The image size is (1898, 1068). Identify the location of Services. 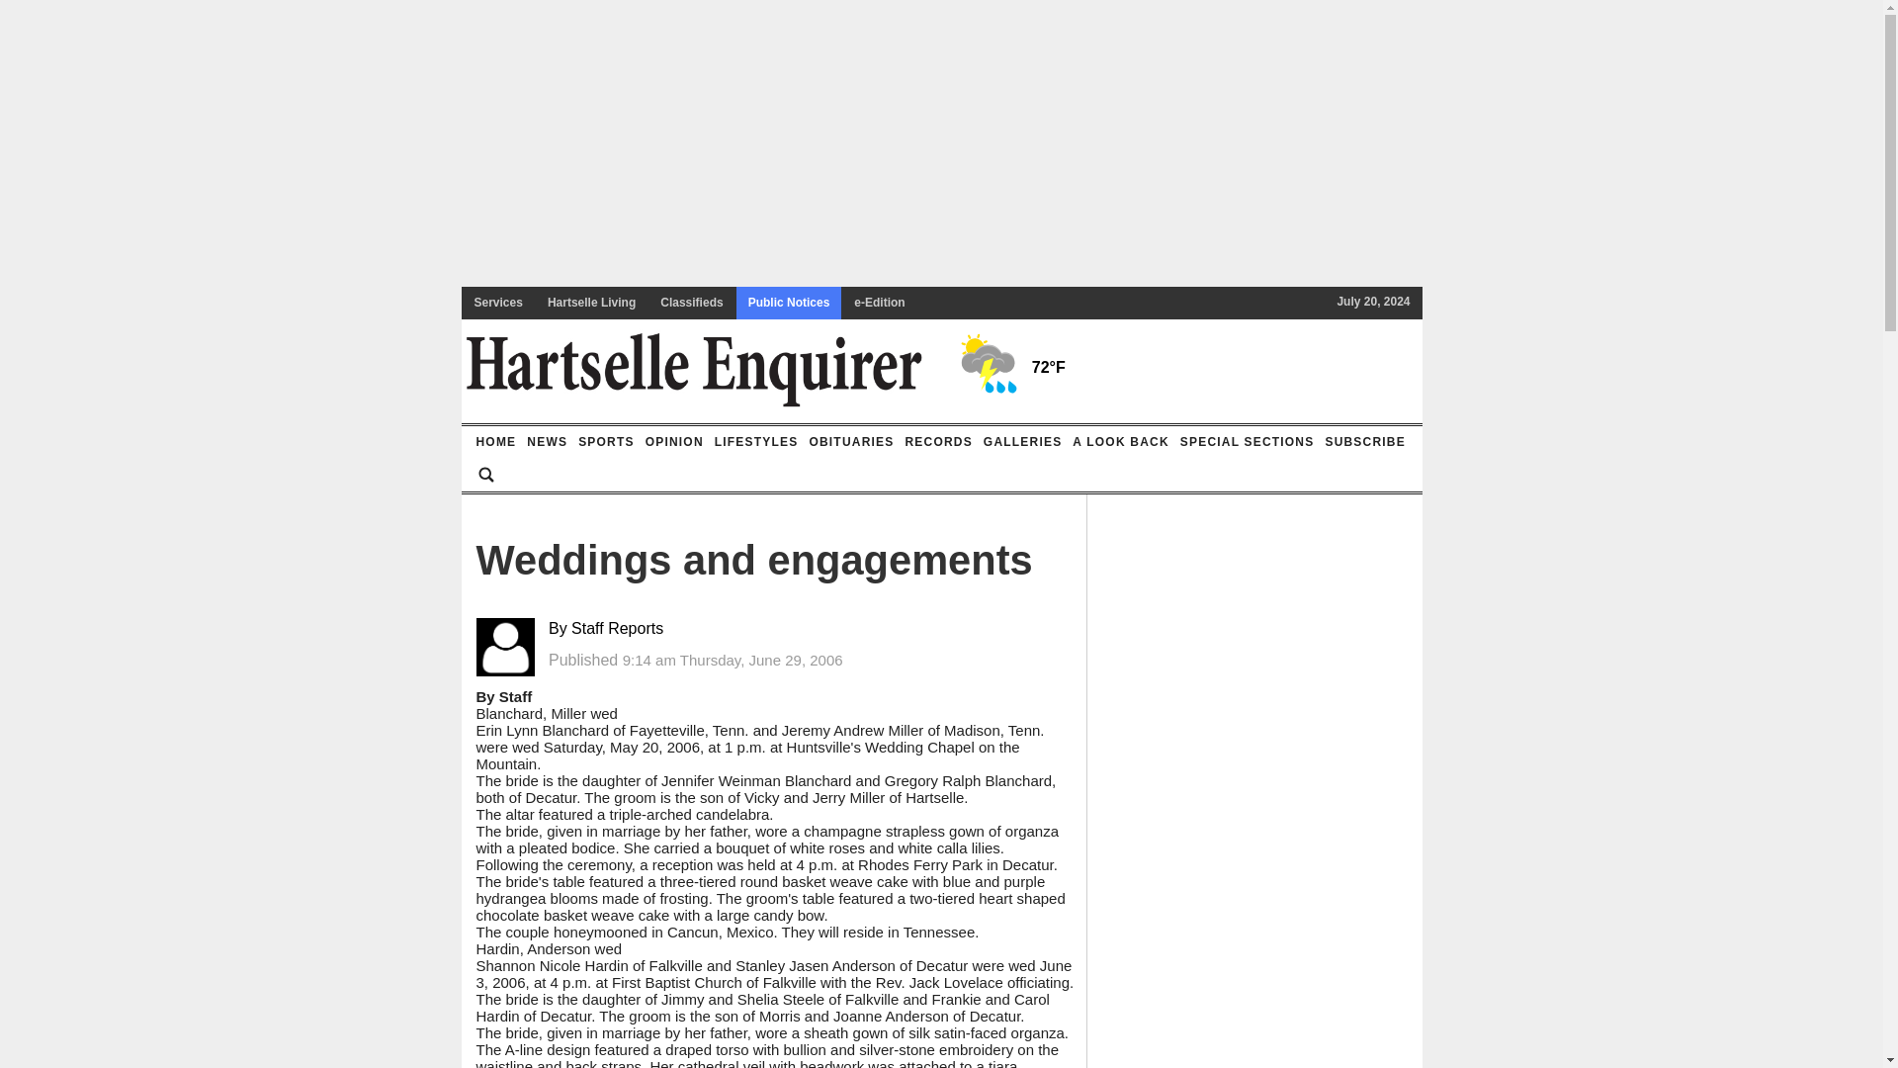
(498, 303).